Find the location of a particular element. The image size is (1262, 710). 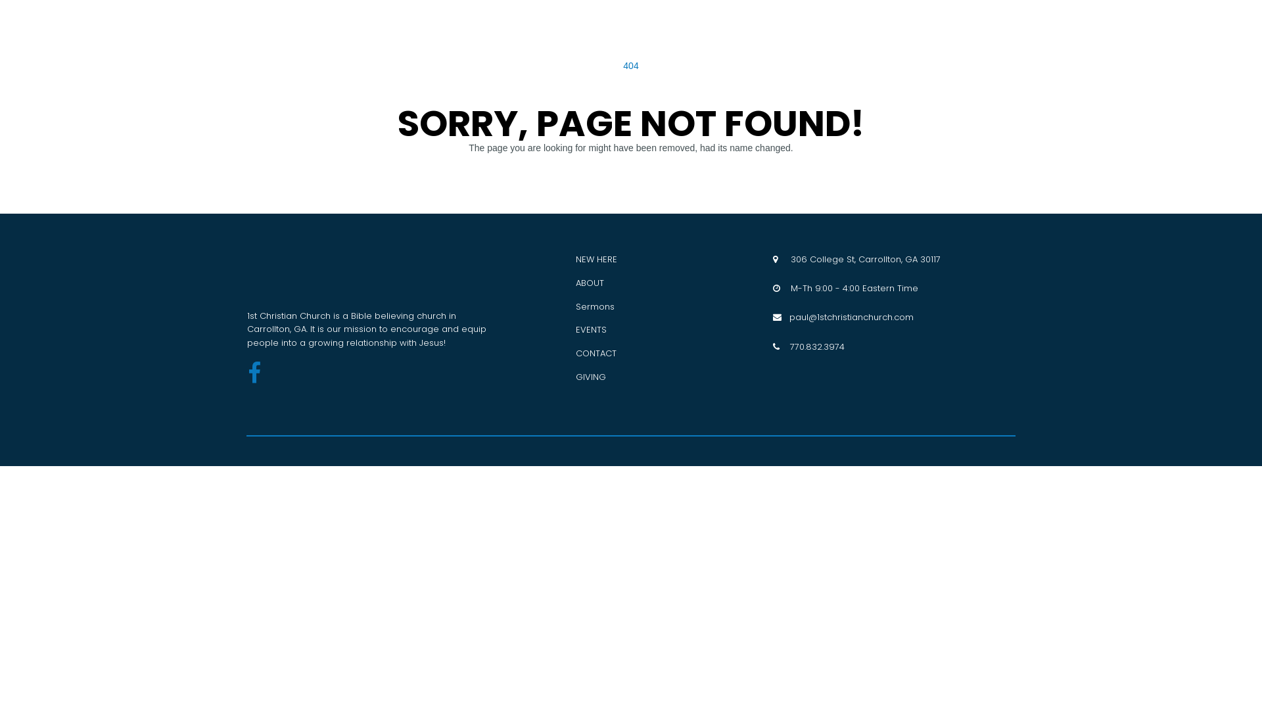

Sermons is located at coordinates (596, 306).